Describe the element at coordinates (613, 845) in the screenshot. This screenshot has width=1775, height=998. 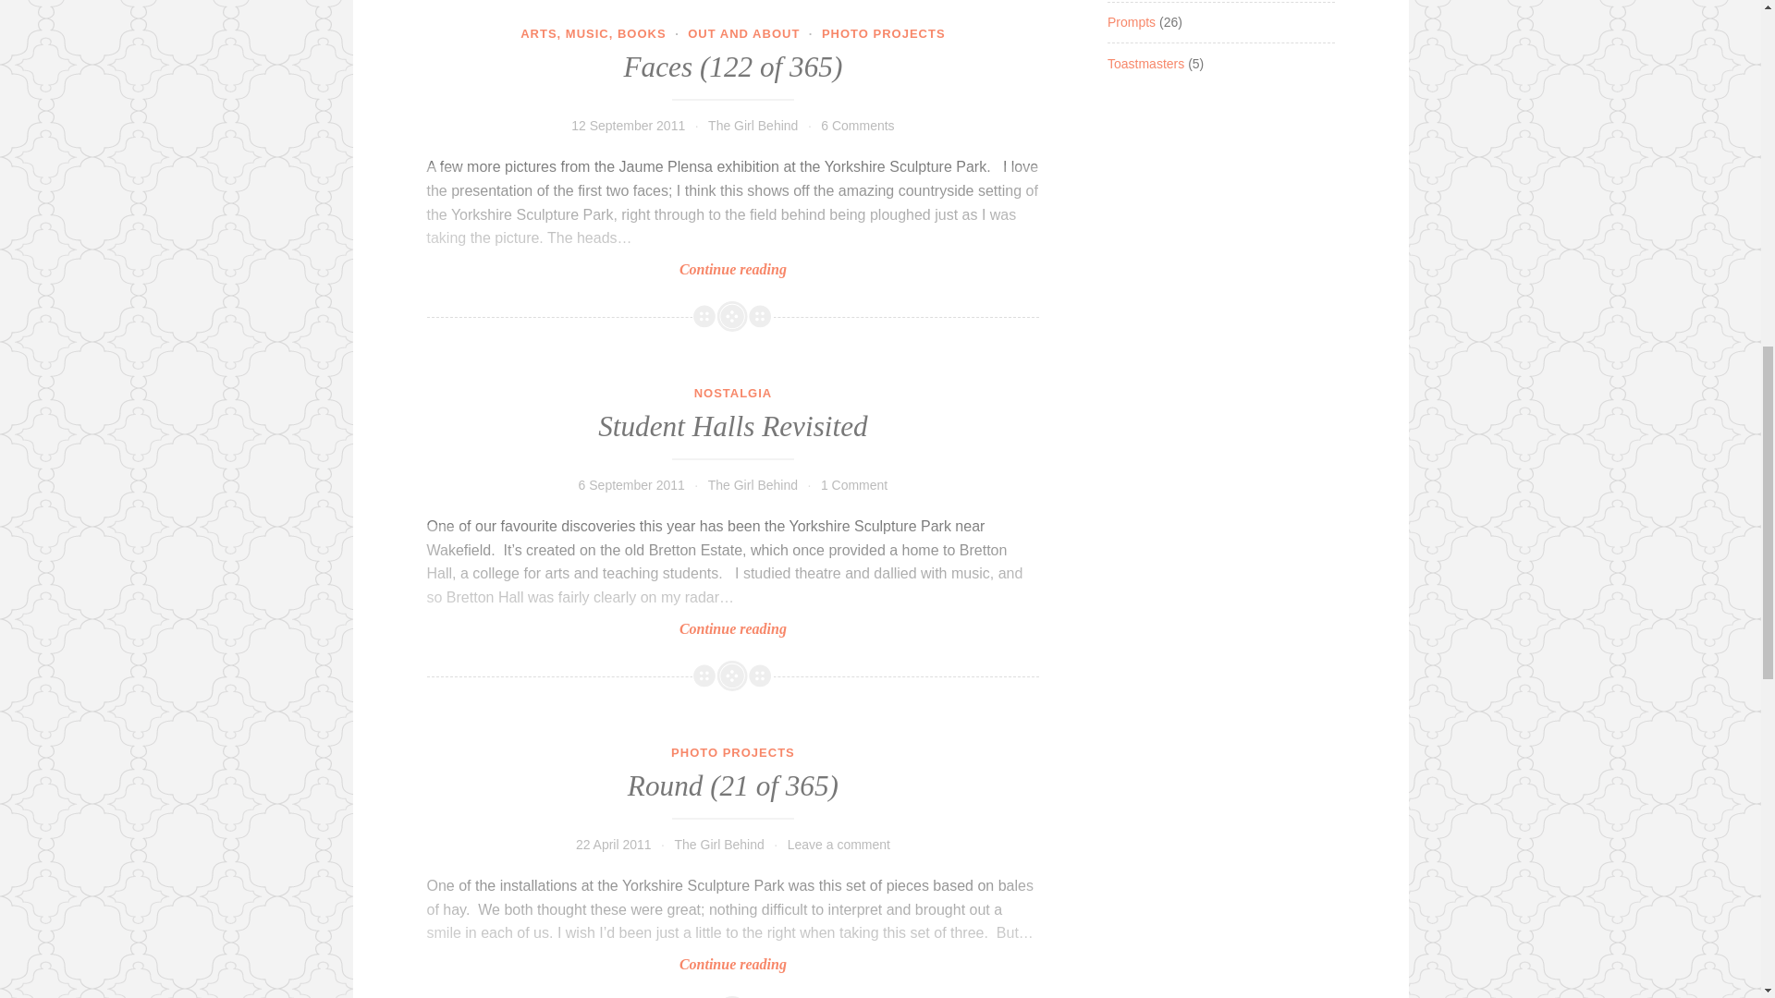
I see `The Girl Behind` at that location.